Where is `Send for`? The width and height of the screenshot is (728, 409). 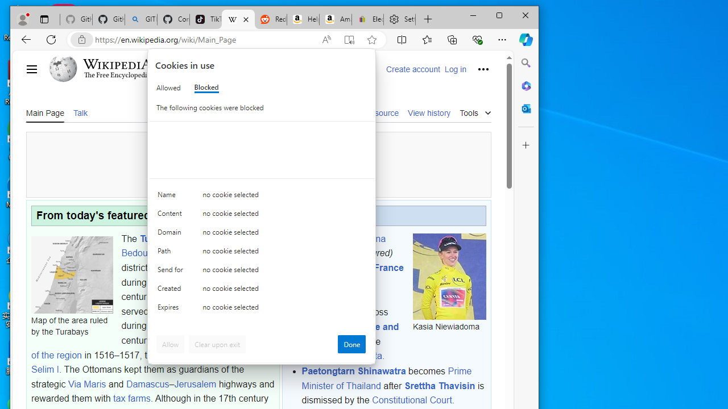
Send for is located at coordinates (172, 272).